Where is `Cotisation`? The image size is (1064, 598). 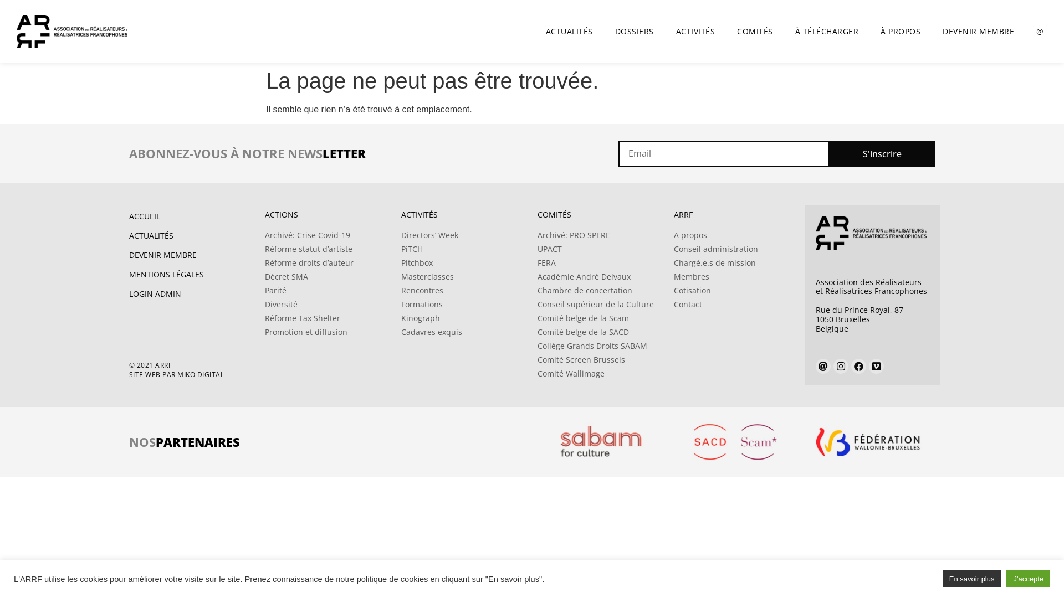 Cotisation is located at coordinates (736, 291).